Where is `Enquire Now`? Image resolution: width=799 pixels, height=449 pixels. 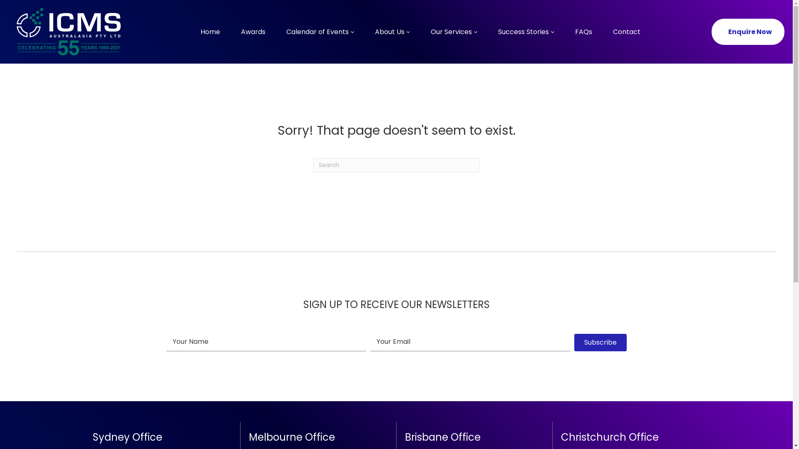 Enquire Now is located at coordinates (748, 32).